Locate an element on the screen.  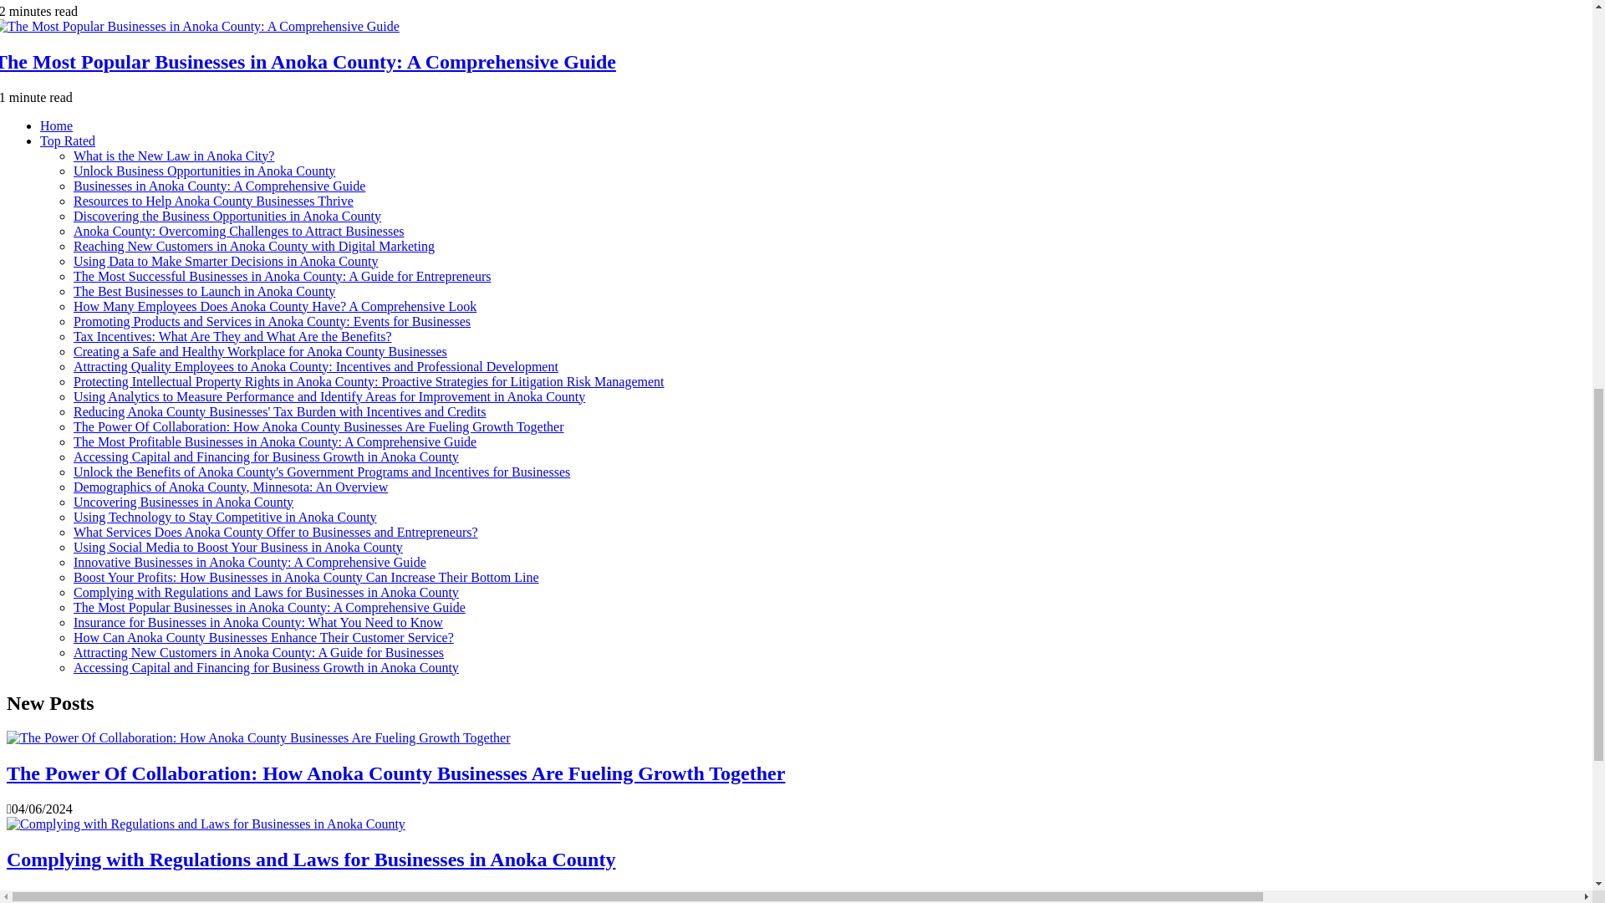
Resources to Help Anoka County Businesses Thrive is located at coordinates (213, 201).